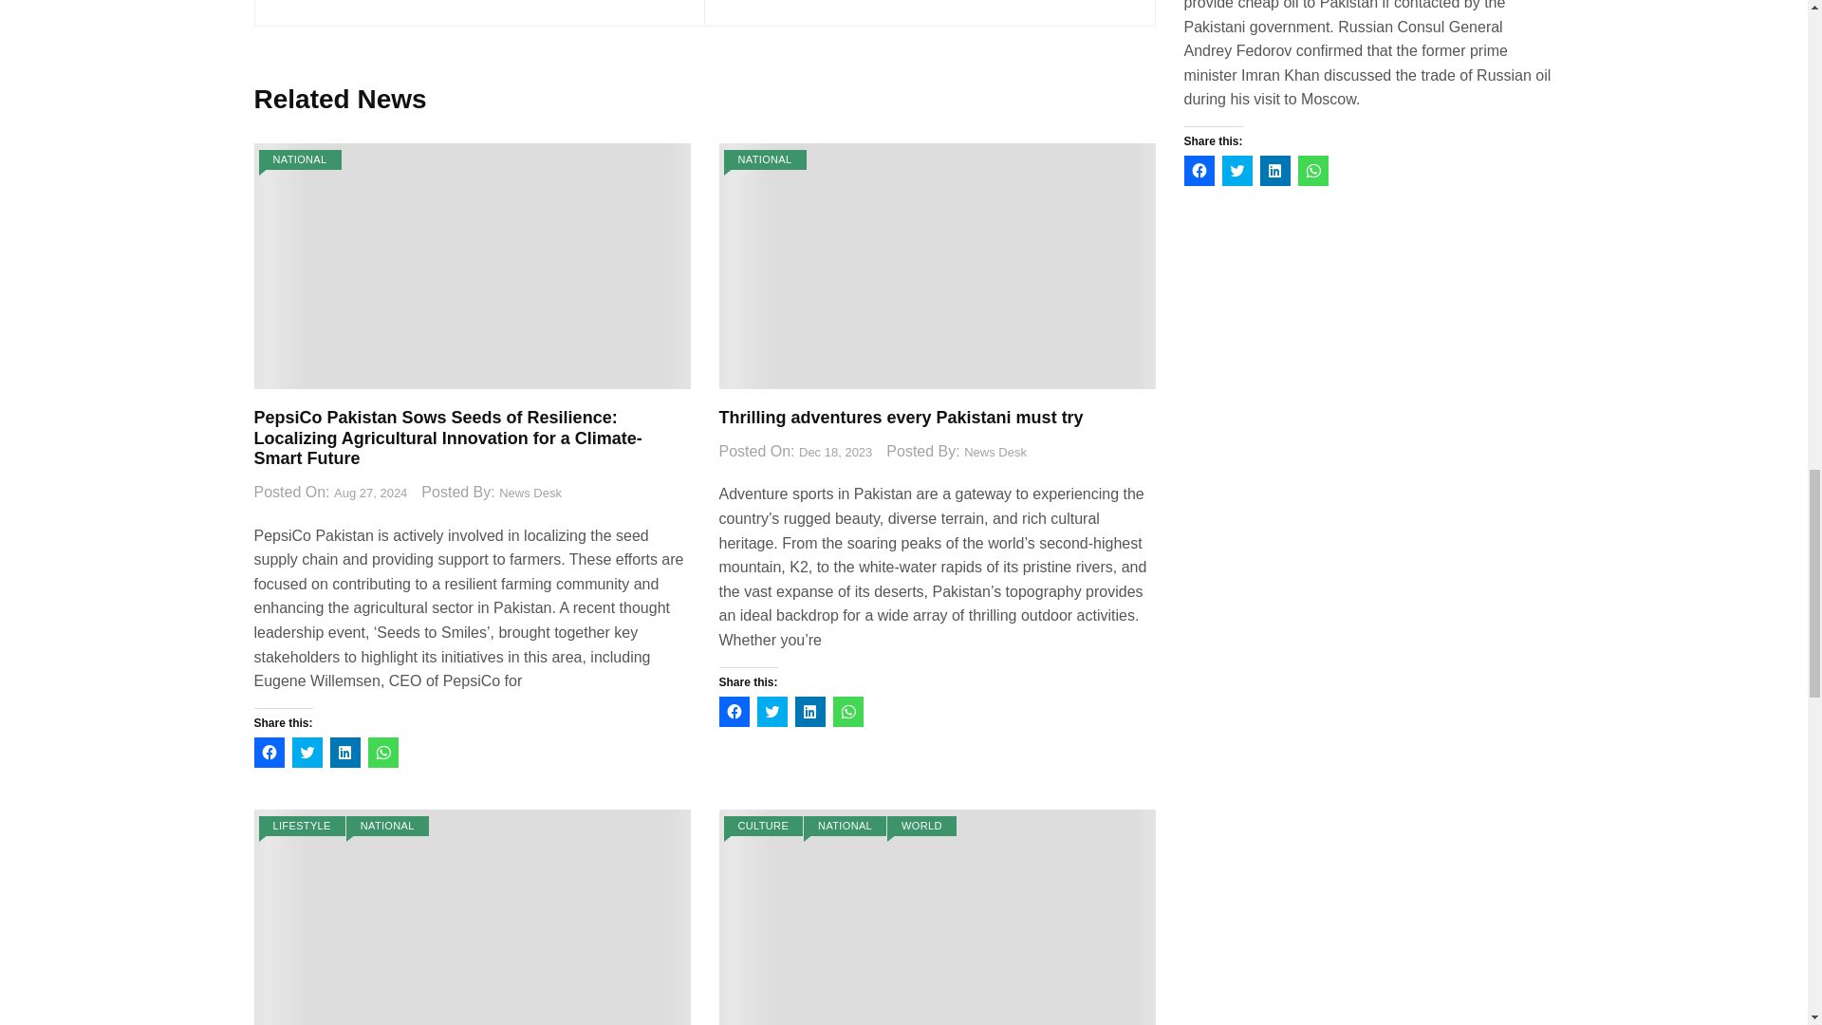 This screenshot has width=1822, height=1025. I want to click on Click to share on Twitter, so click(307, 752).